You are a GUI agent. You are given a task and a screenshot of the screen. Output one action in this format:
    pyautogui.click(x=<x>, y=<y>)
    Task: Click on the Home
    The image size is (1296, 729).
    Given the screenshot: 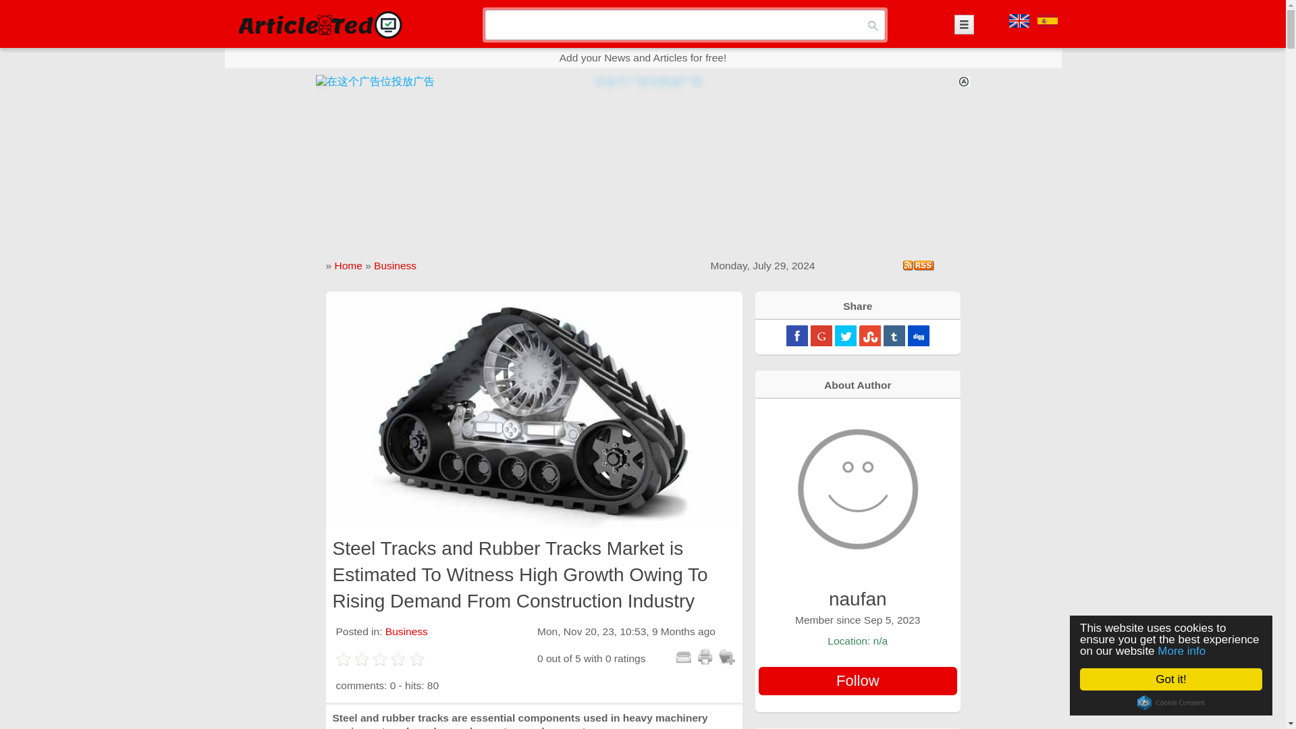 What is the action you would take?
    pyautogui.click(x=348, y=265)
    